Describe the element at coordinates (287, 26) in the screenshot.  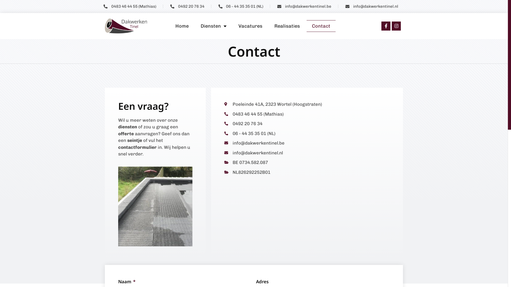
I see `Realisaties` at that location.